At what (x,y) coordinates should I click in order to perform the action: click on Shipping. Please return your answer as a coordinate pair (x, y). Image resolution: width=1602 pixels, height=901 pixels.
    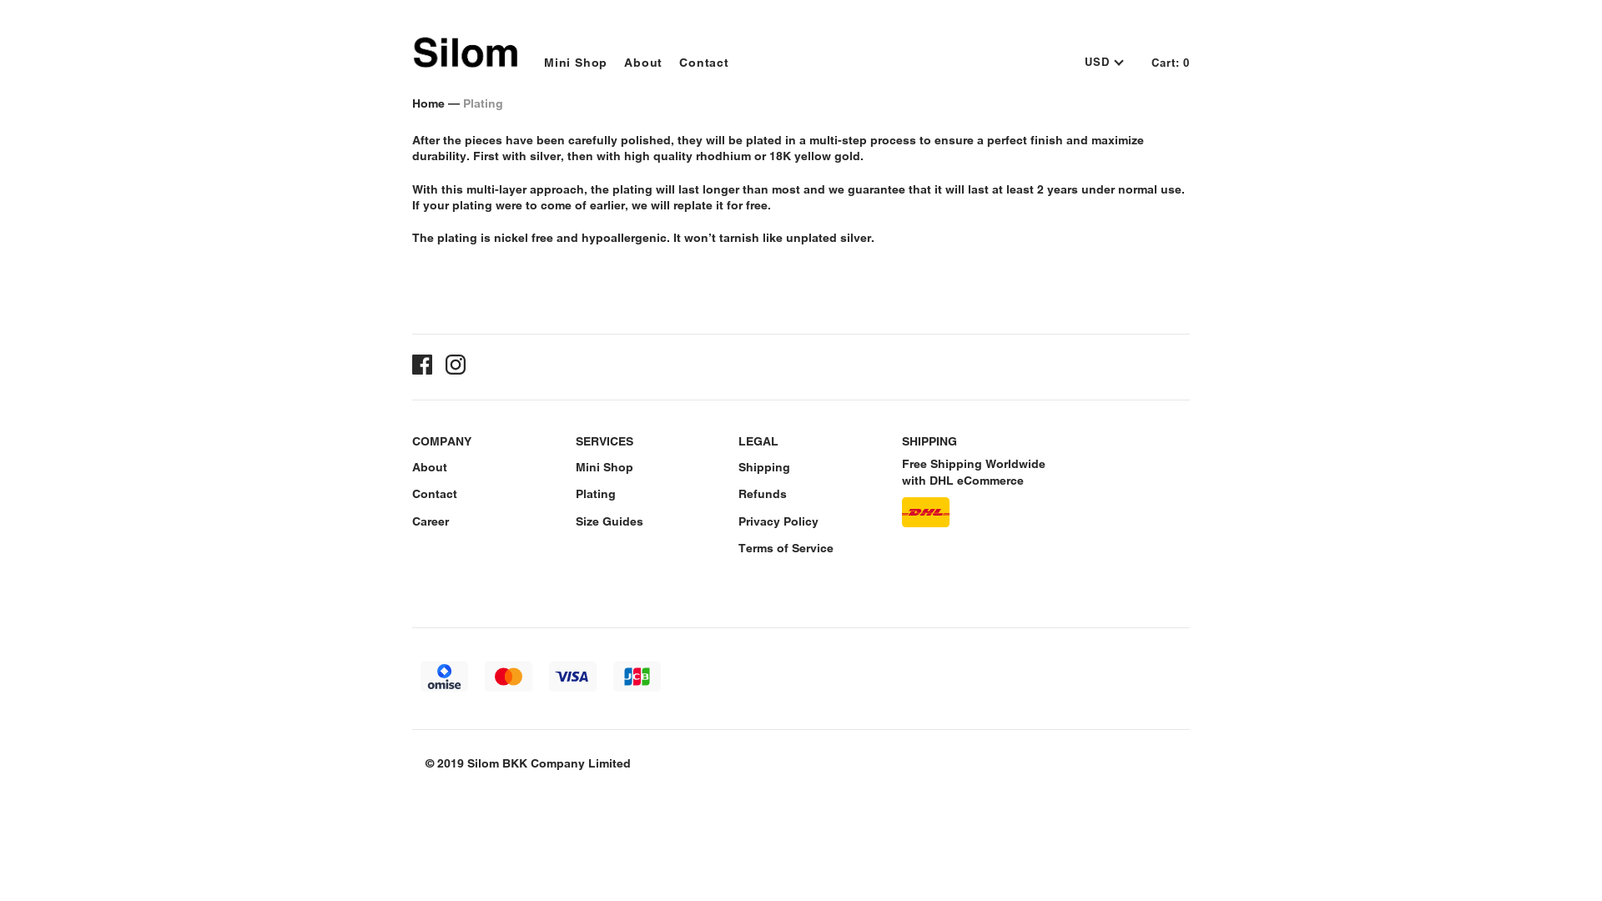
    Looking at the image, I should click on (764, 467).